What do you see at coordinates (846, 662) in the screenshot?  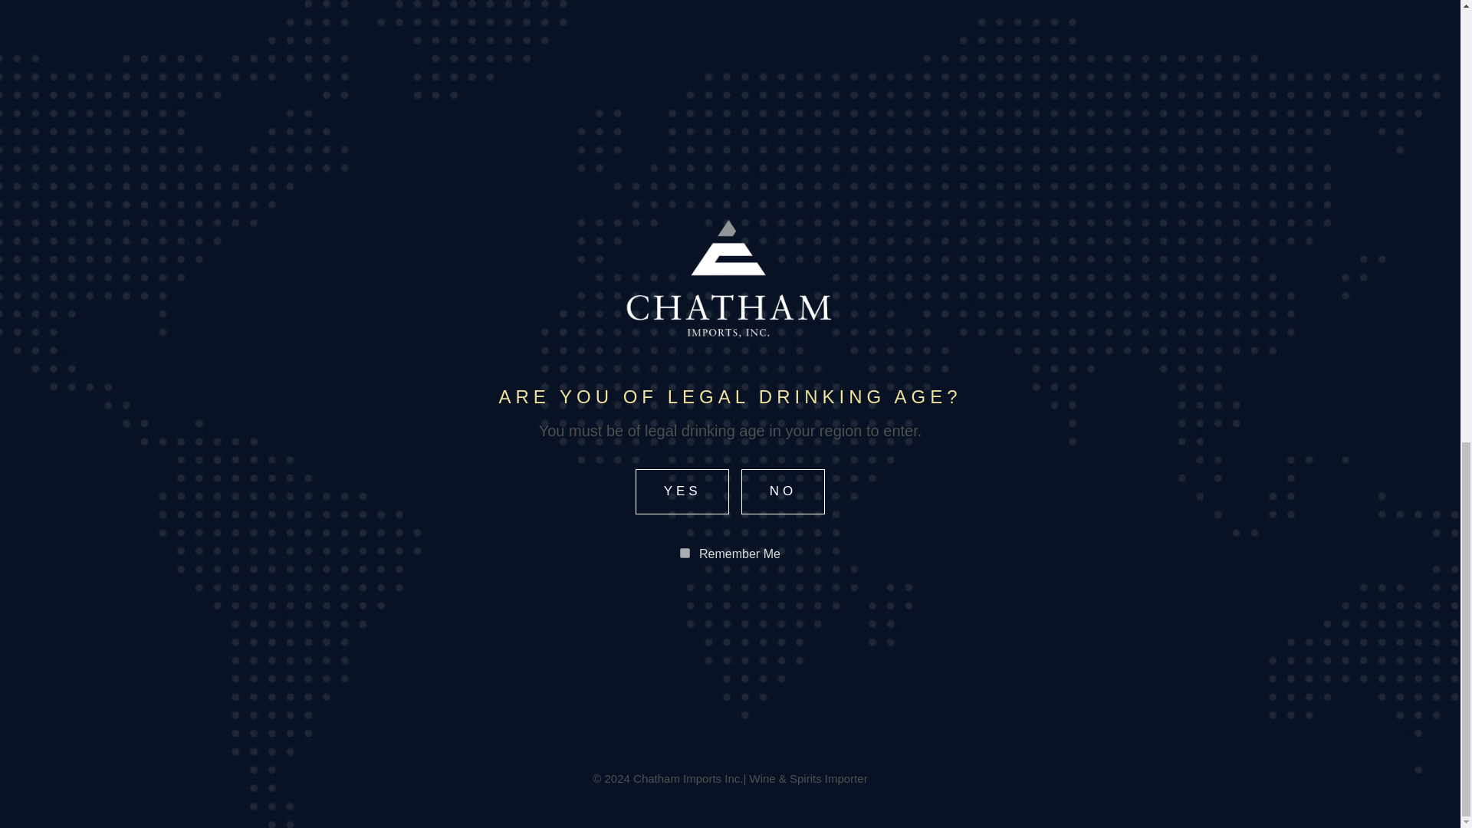 I see `Brands` at bounding box center [846, 662].